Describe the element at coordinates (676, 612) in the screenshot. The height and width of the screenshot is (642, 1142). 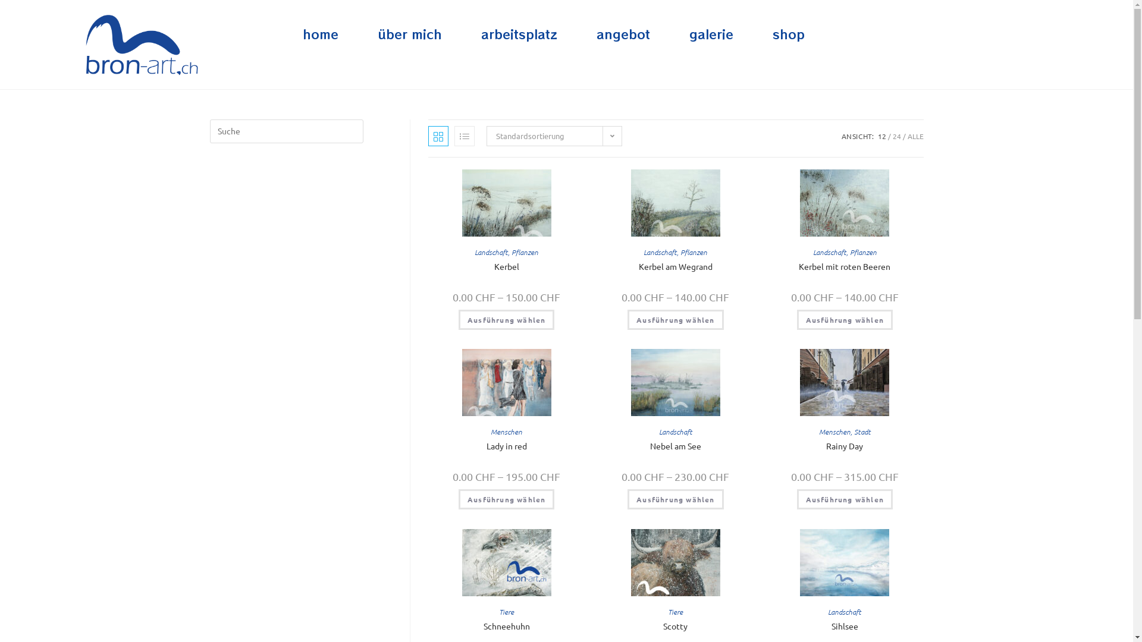
I see `Tiere` at that location.